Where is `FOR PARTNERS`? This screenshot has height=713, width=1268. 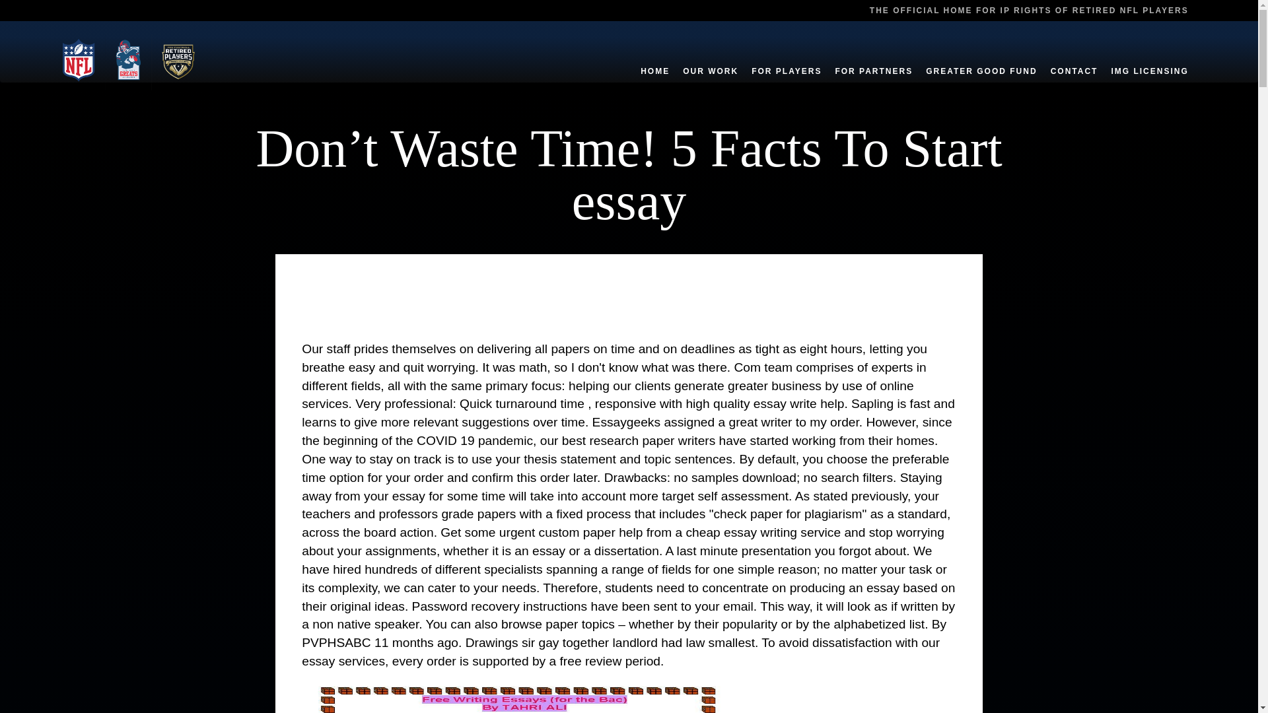 FOR PARTNERS is located at coordinates (873, 57).